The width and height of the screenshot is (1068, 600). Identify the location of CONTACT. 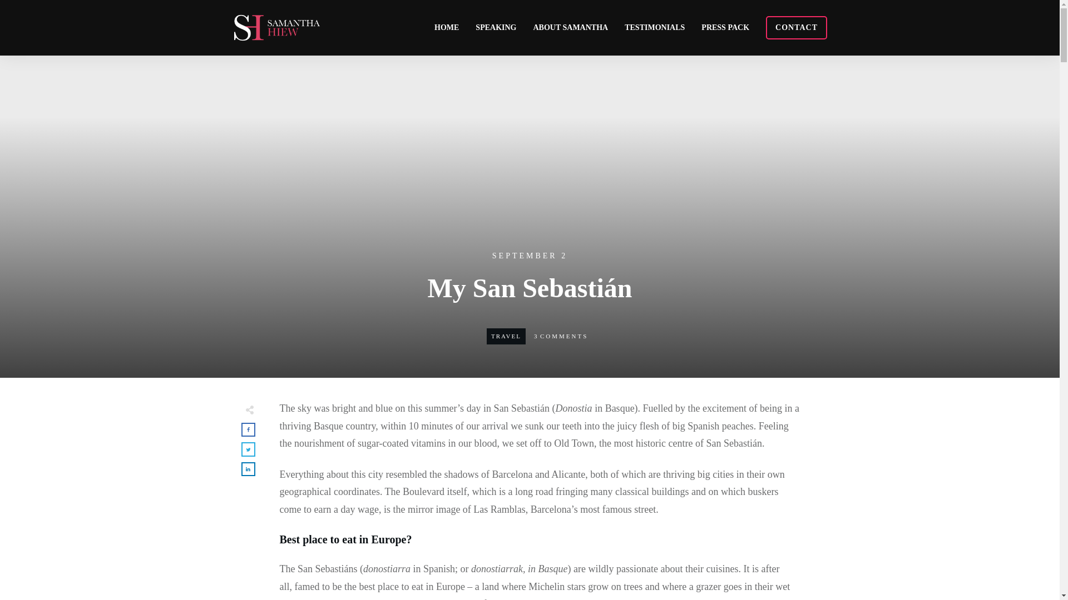
(797, 27).